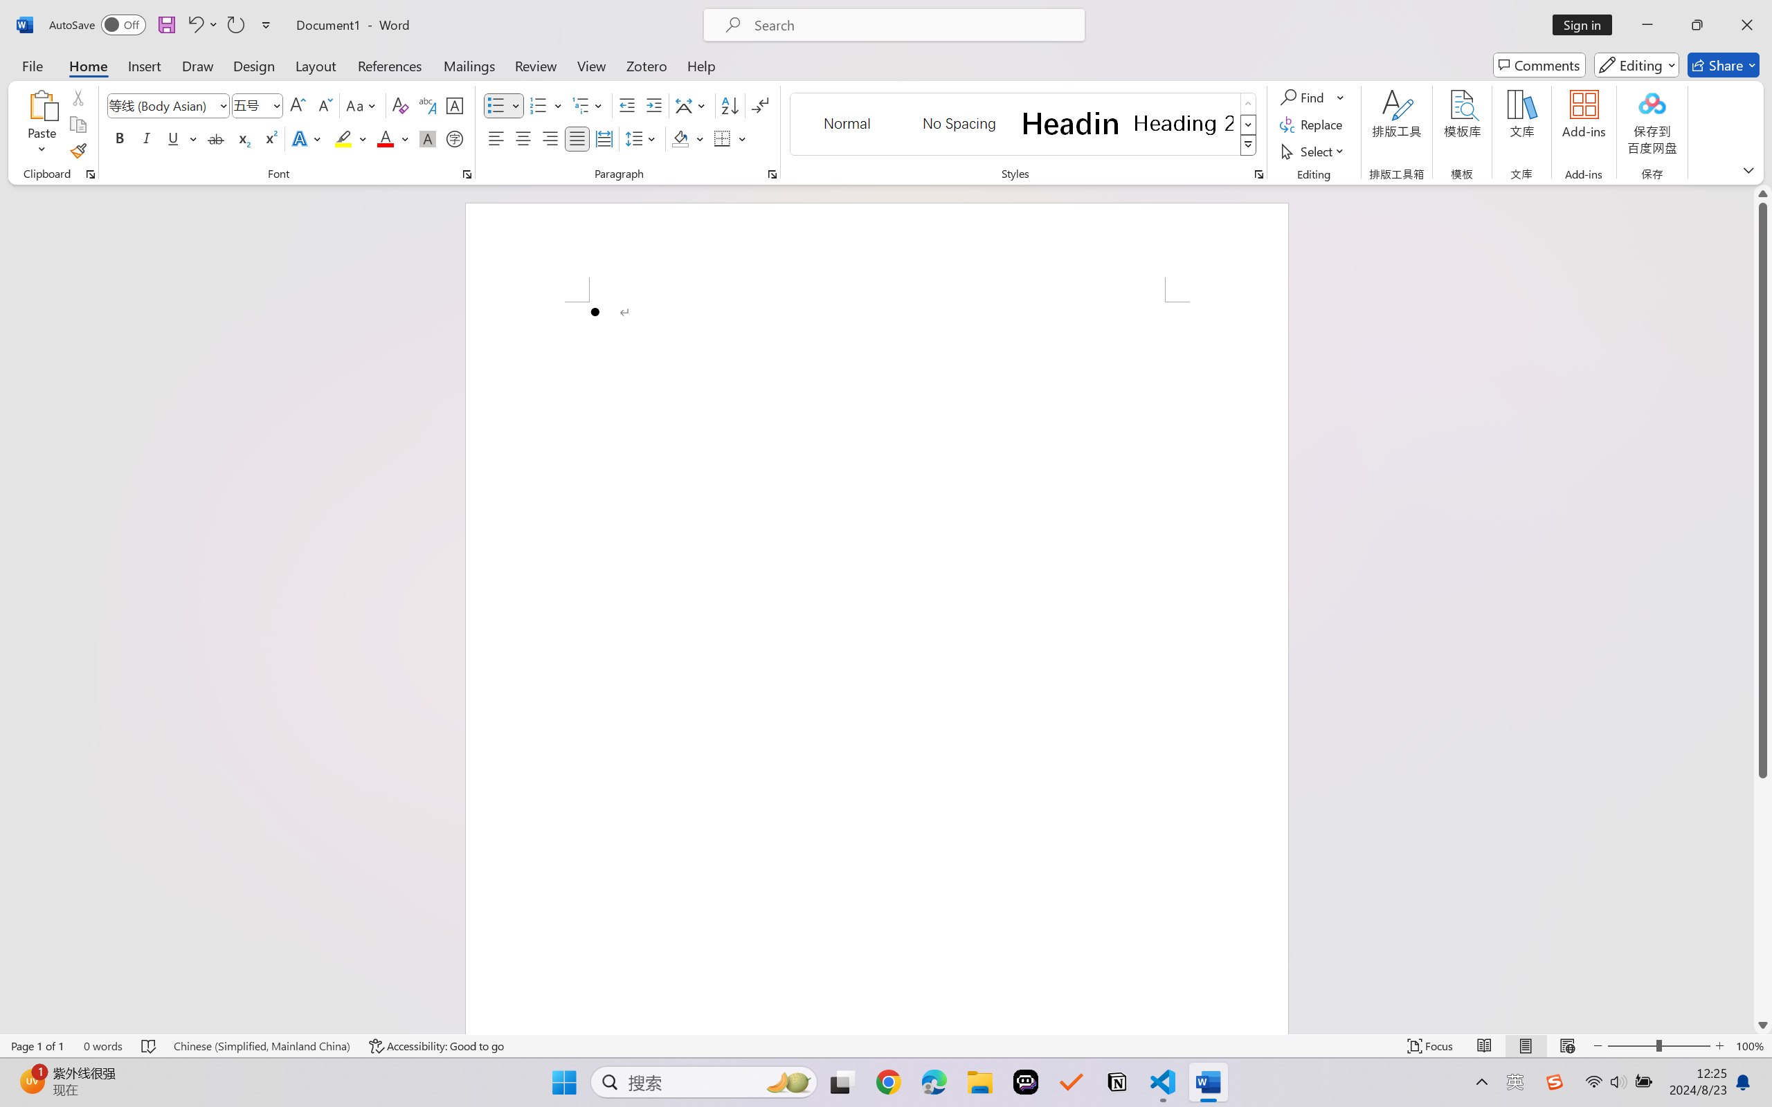 This screenshot has height=1107, width=1772. I want to click on AutomationID: QuickStylesGallery, so click(1024, 125).